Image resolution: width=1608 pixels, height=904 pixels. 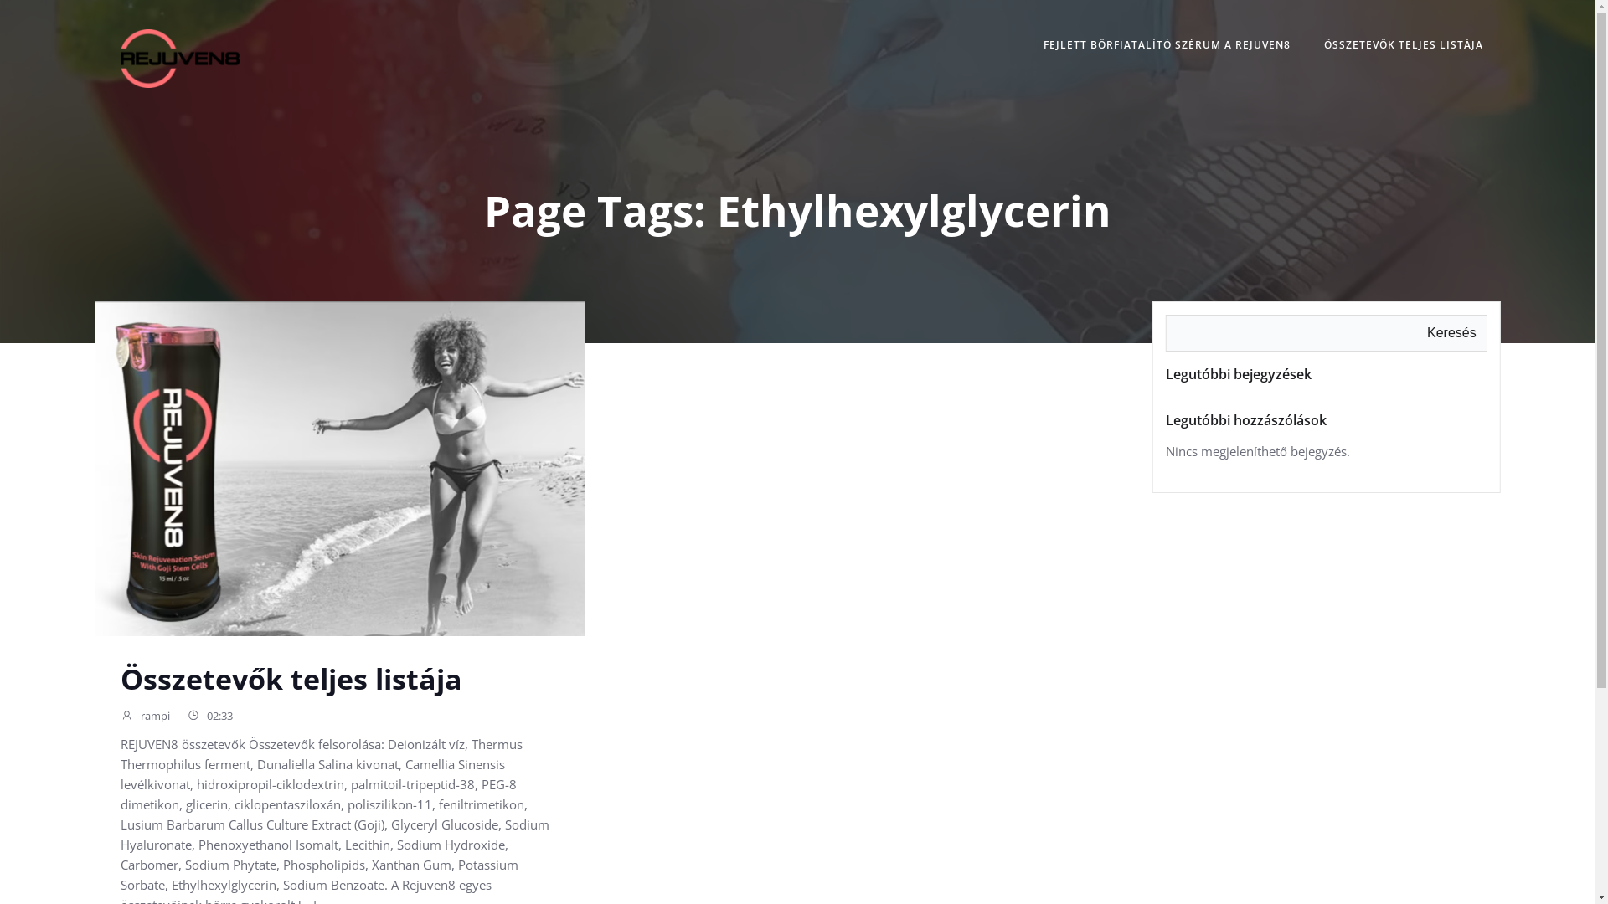 I want to click on Jogi nyilatkozat, so click(x=944, y=850).